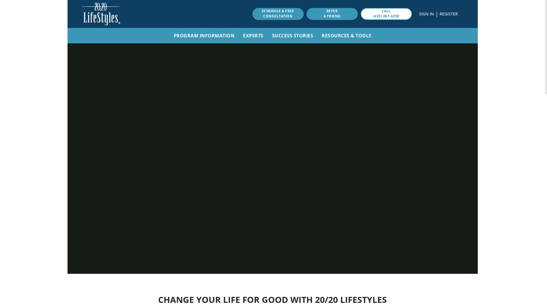  Describe the element at coordinates (278, 14) in the screenshot. I see `SCHEDULE A FREE
CONSULTATION` at that location.